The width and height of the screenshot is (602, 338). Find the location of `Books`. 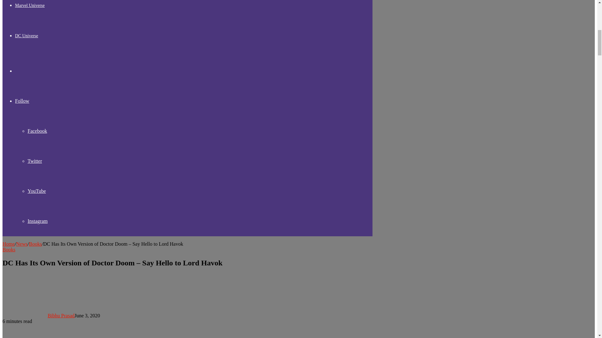

Books is located at coordinates (35, 244).